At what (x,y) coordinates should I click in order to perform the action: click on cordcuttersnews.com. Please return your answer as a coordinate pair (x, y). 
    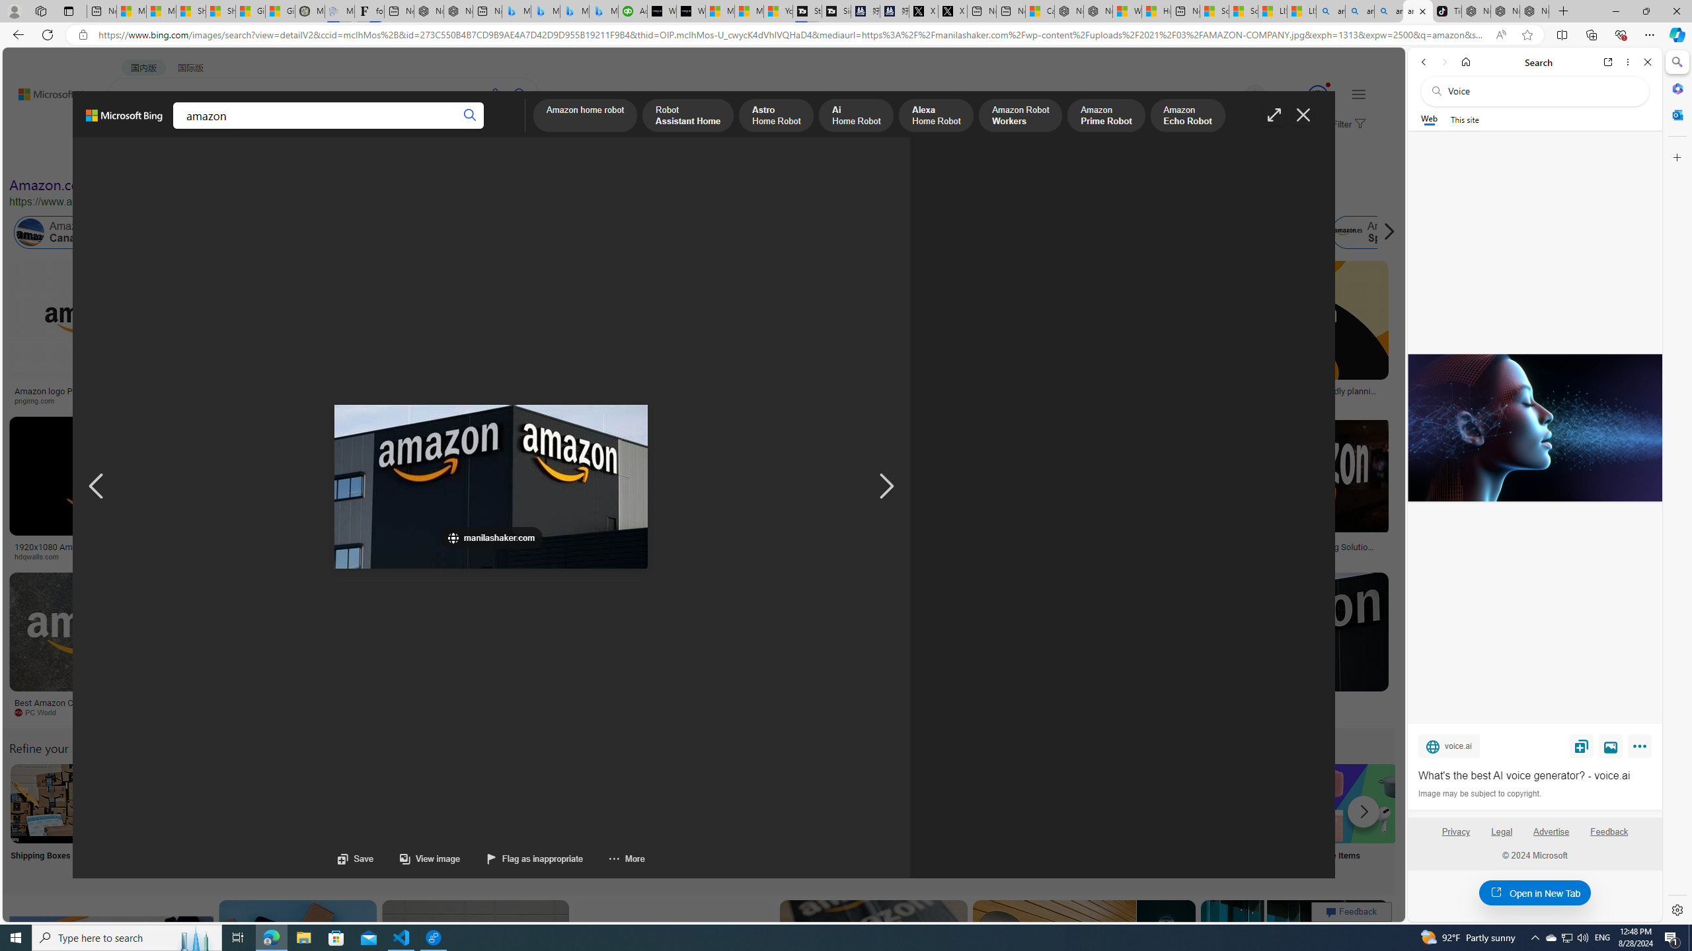
    Looking at the image, I should click on (999, 712).